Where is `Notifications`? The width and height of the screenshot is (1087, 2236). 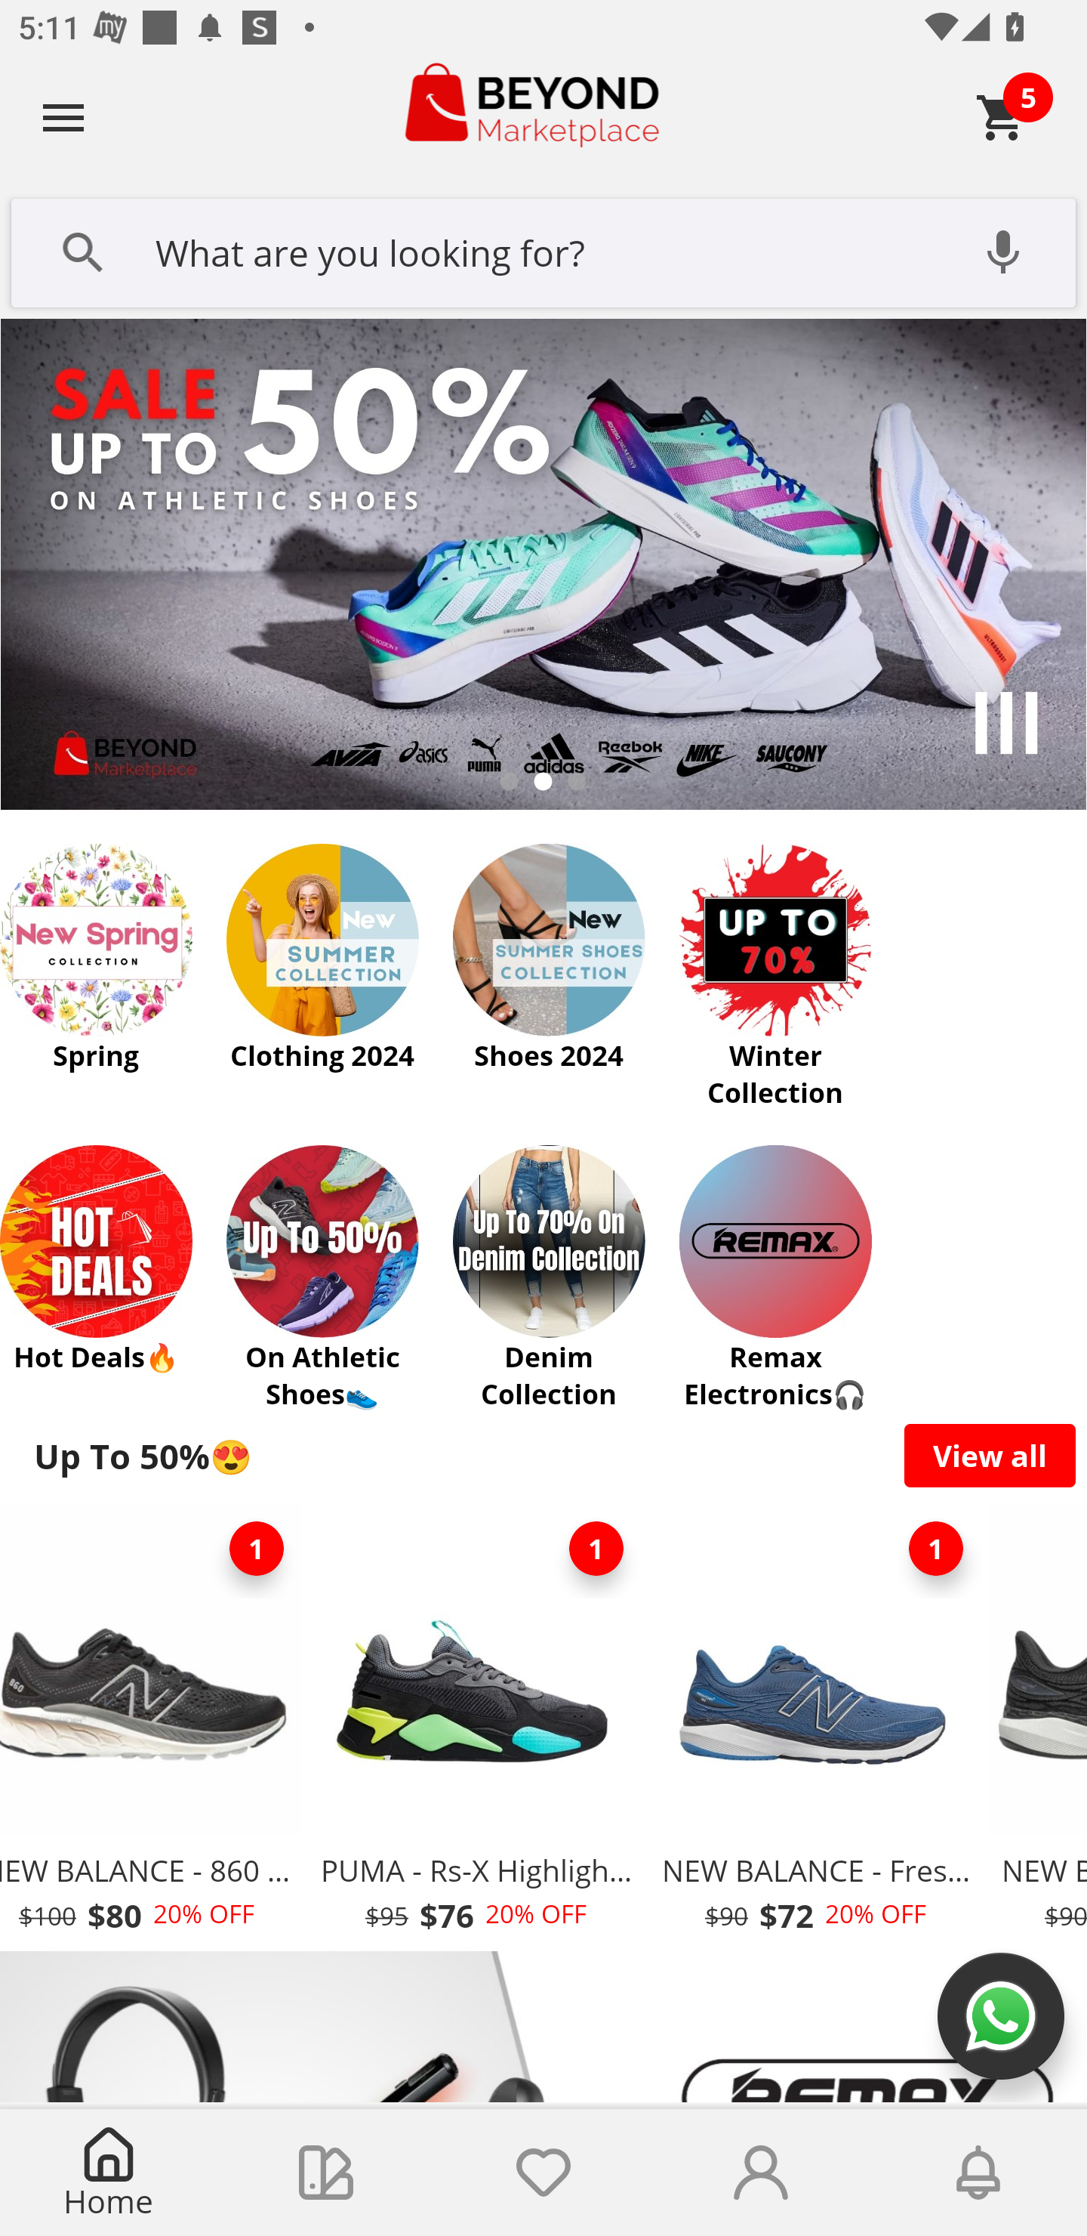 Notifications is located at coordinates (978, 2173).